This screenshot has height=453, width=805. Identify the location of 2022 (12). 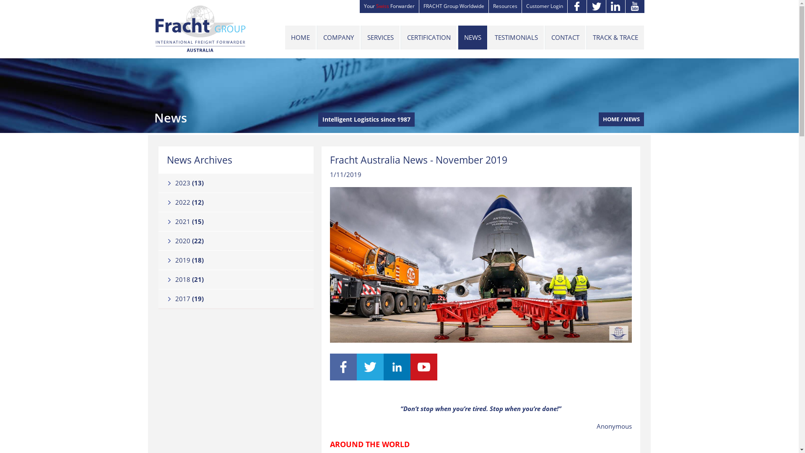
(236, 202).